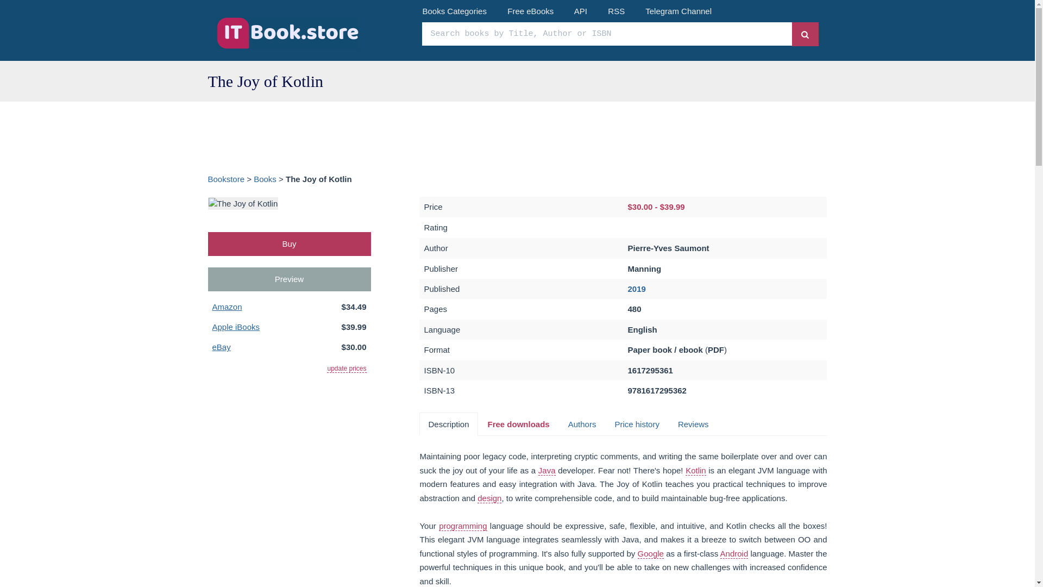 The image size is (1043, 587). What do you see at coordinates (489, 498) in the screenshot?
I see `Design Books` at bounding box center [489, 498].